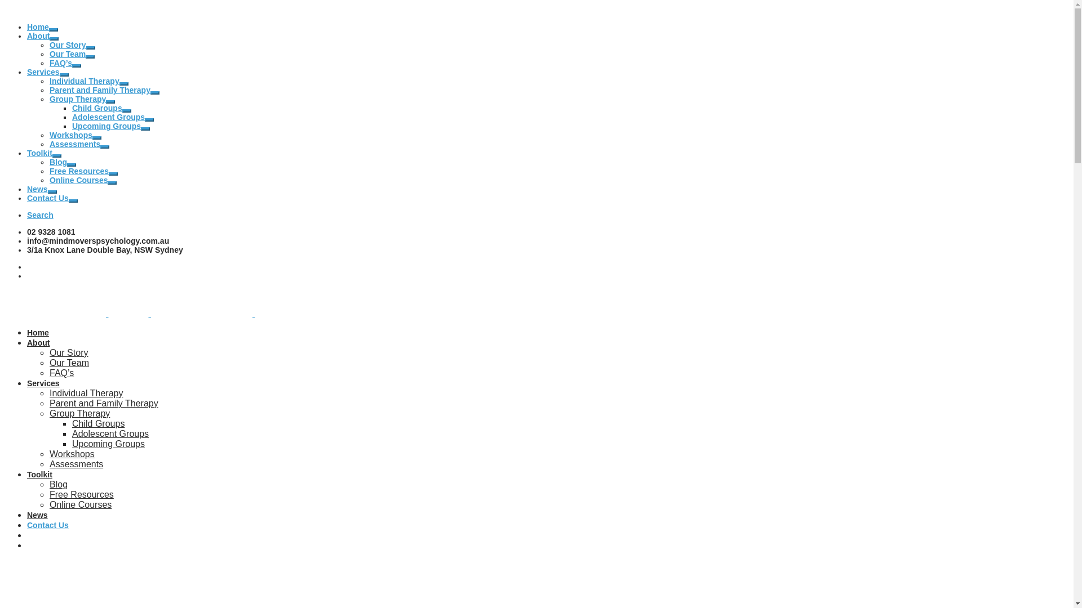 This screenshot has width=1082, height=608. Describe the element at coordinates (69, 363) in the screenshot. I see `Our Team` at that location.